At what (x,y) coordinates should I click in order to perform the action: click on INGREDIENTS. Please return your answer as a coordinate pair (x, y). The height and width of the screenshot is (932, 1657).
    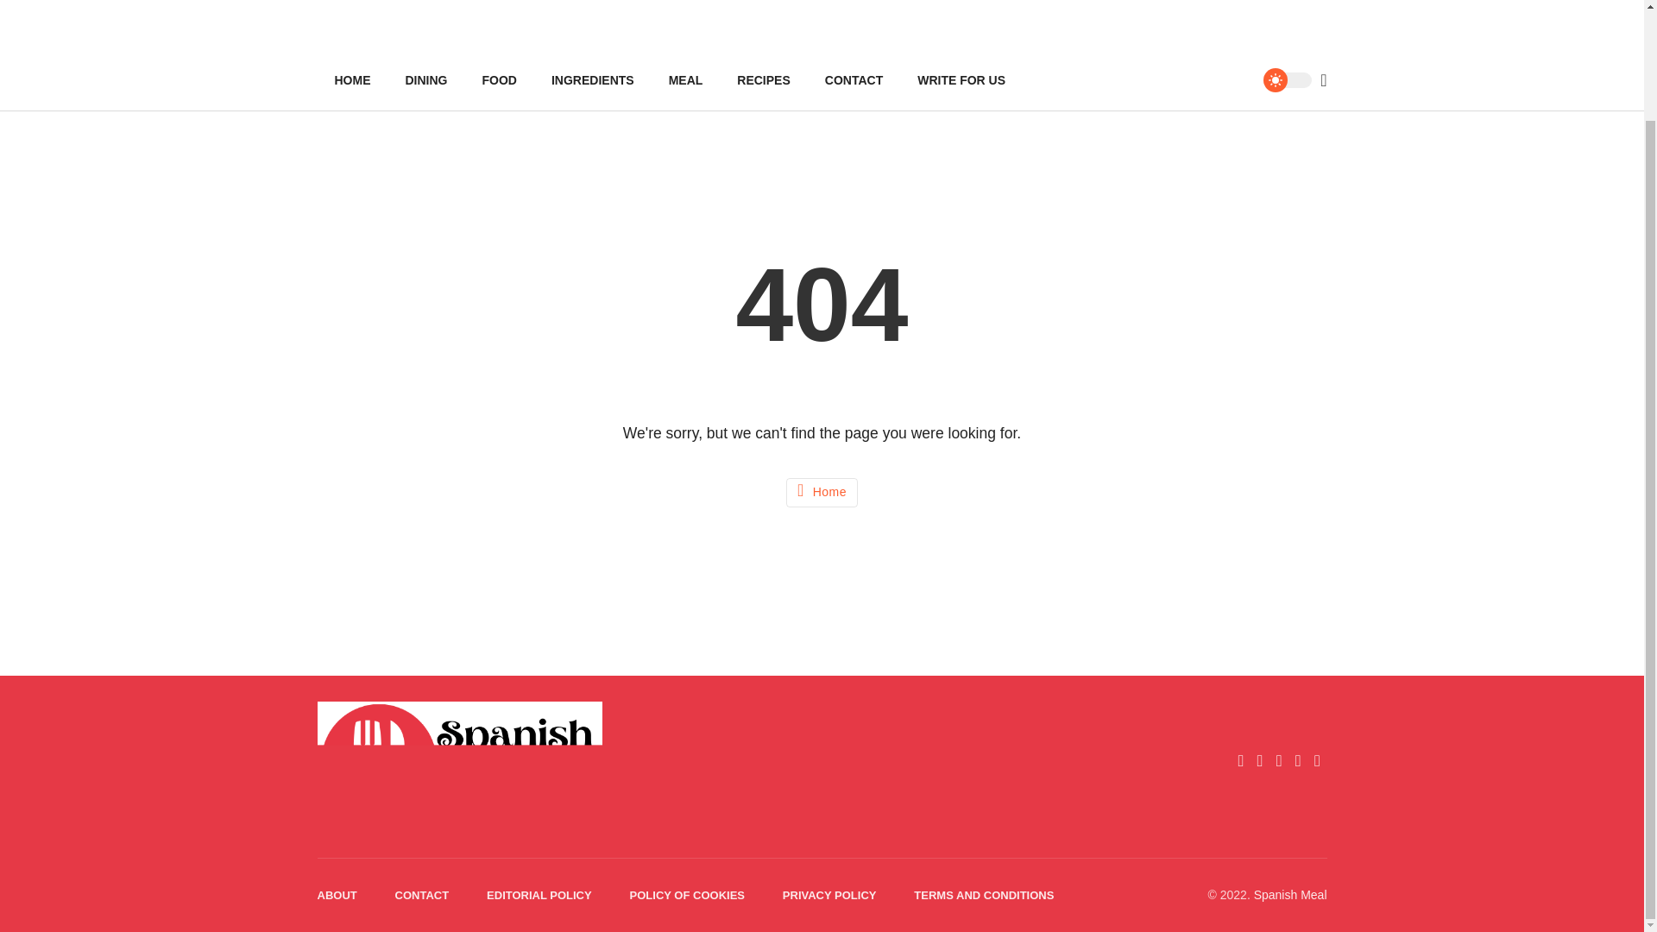
    Looking at the image, I should click on (592, 80).